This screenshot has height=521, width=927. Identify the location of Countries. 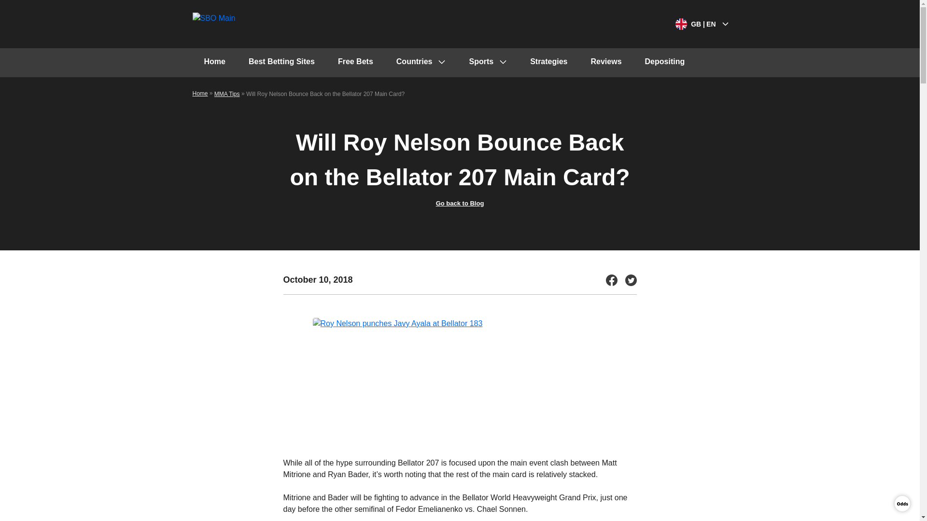
(421, 63).